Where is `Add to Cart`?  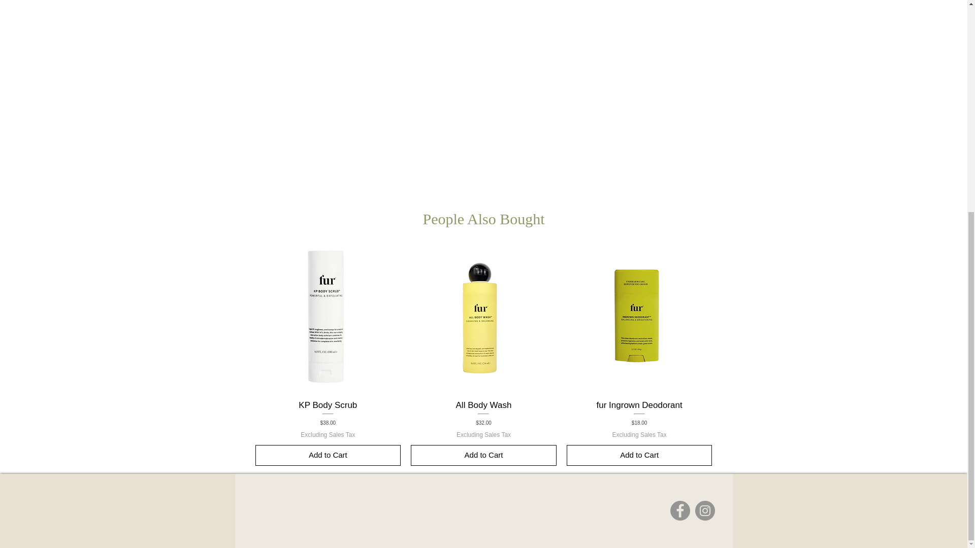 Add to Cart is located at coordinates (639, 455).